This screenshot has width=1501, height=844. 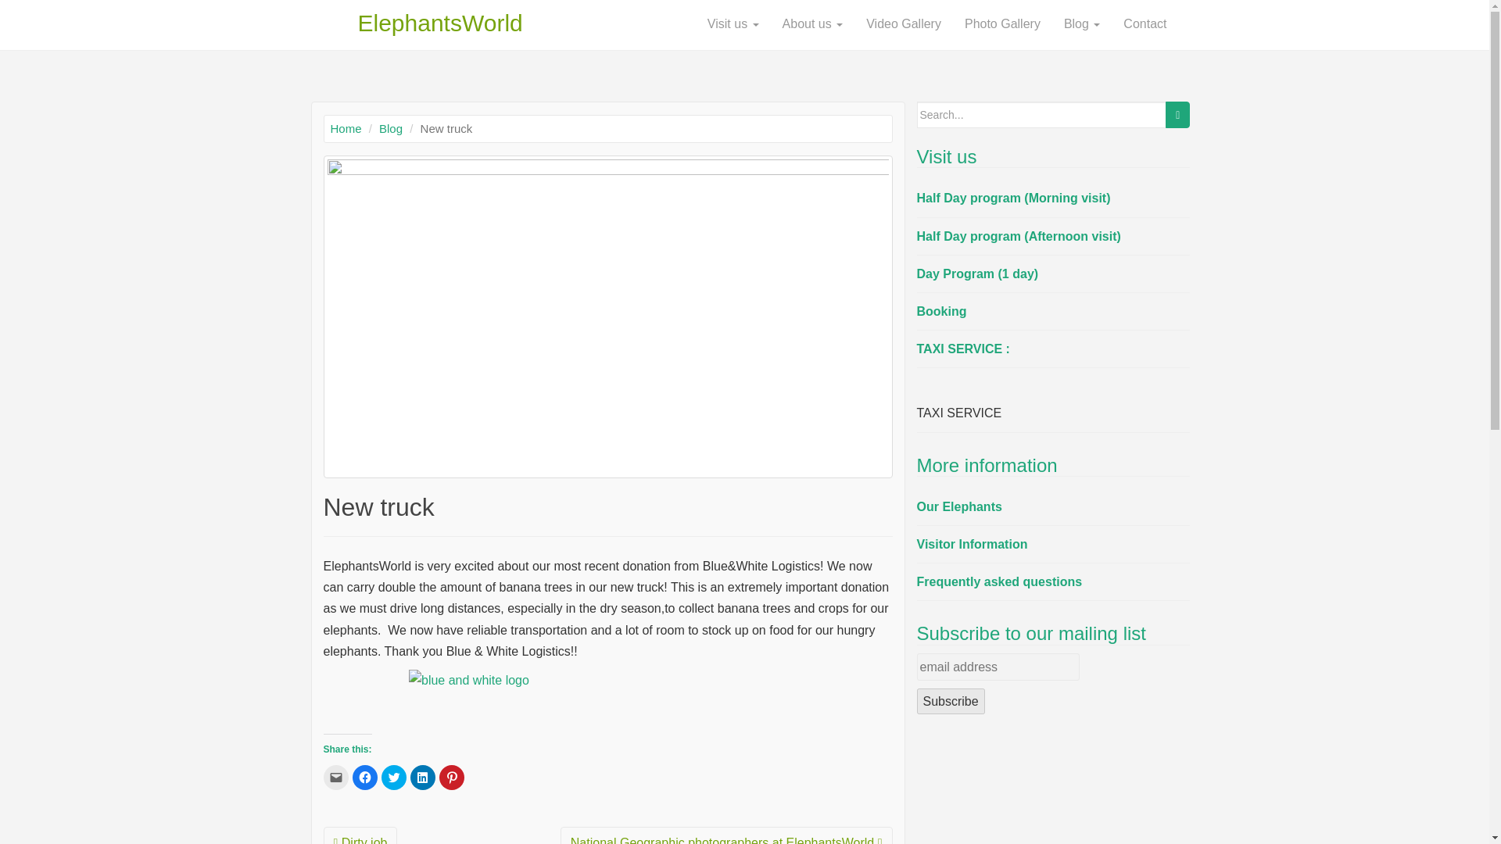 What do you see at coordinates (413, 24) in the screenshot?
I see `ElephantsWorld` at bounding box center [413, 24].